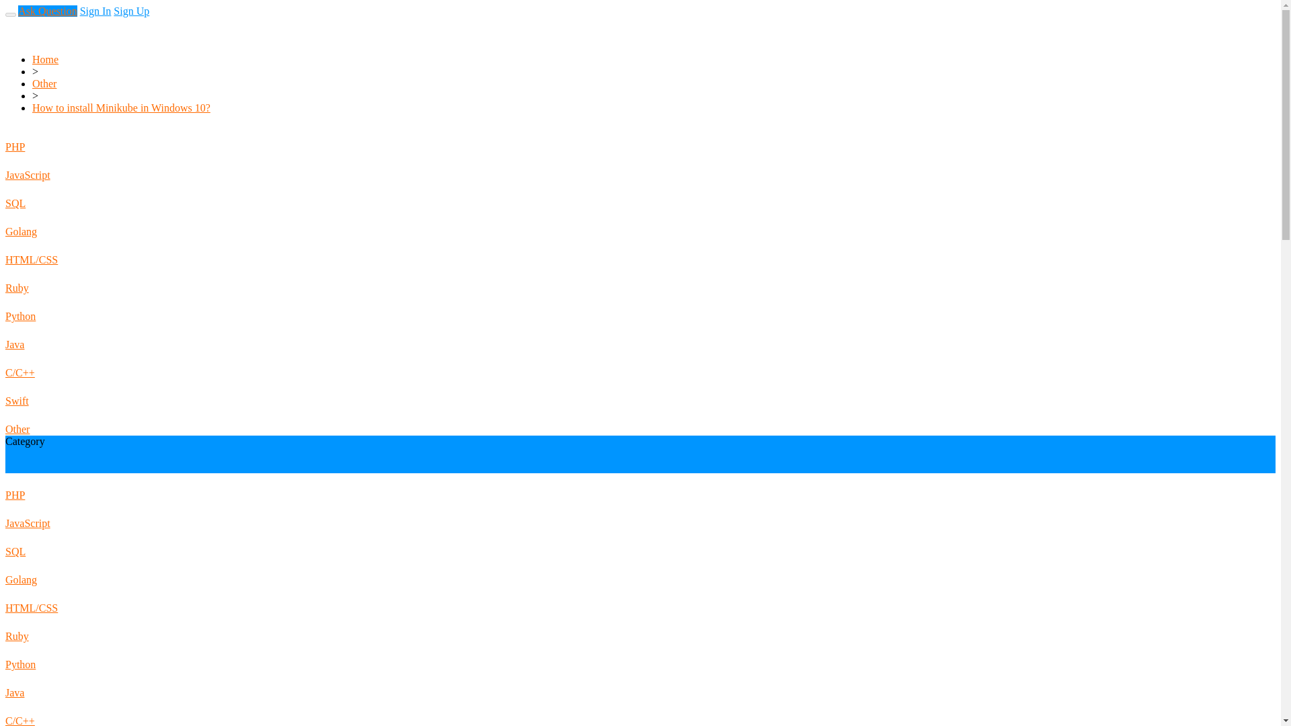 This screenshot has height=726, width=1291. What do you see at coordinates (131, 11) in the screenshot?
I see `Sign Up` at bounding box center [131, 11].